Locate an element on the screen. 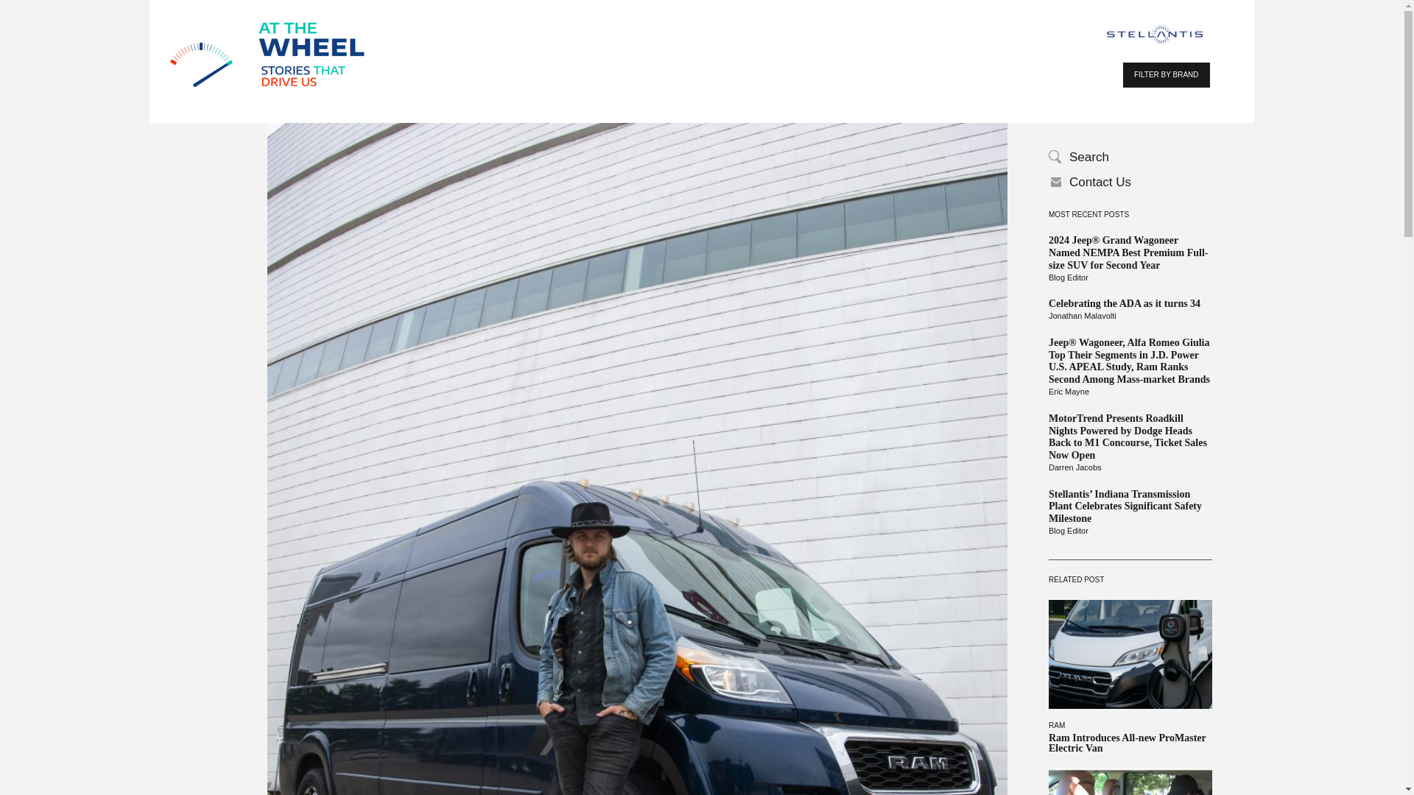  Search is located at coordinates (1130, 158).